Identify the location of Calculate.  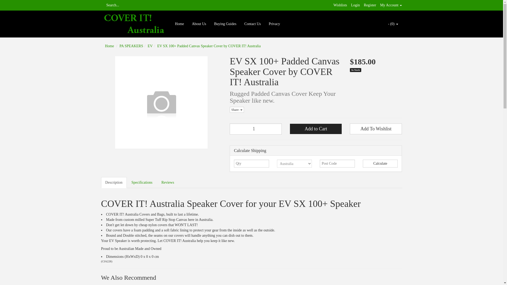
(380, 164).